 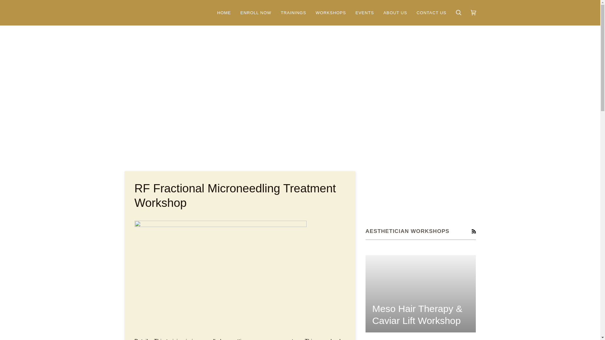 I want to click on CONTACT US, so click(x=432, y=13).